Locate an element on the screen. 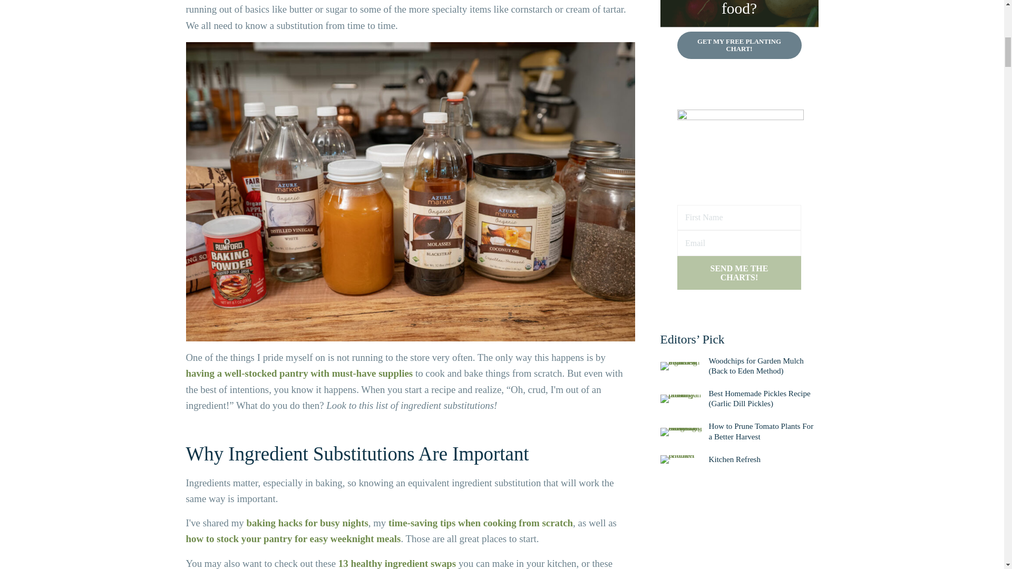 This screenshot has height=569, width=1012. time-saving tips when cooking from scratch is located at coordinates (481, 523).